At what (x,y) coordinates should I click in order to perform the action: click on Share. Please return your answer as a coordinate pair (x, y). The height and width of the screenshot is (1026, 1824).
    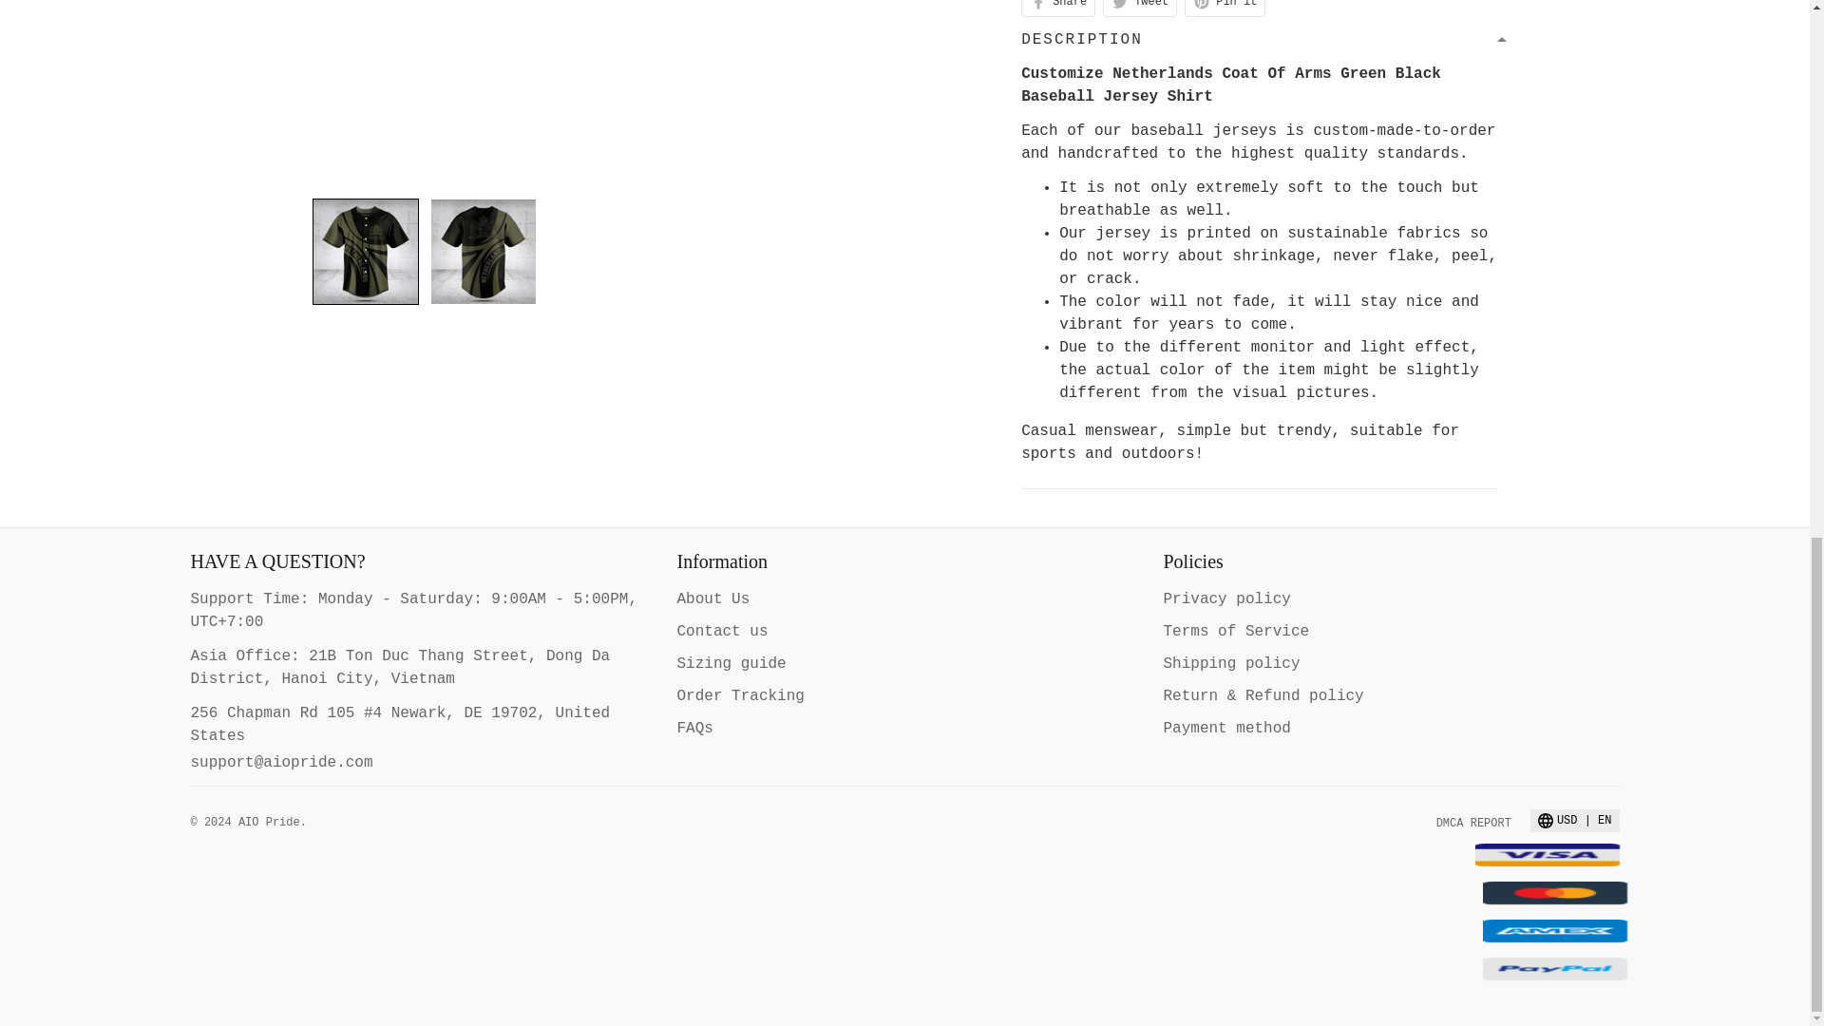
    Looking at the image, I should click on (1058, 9).